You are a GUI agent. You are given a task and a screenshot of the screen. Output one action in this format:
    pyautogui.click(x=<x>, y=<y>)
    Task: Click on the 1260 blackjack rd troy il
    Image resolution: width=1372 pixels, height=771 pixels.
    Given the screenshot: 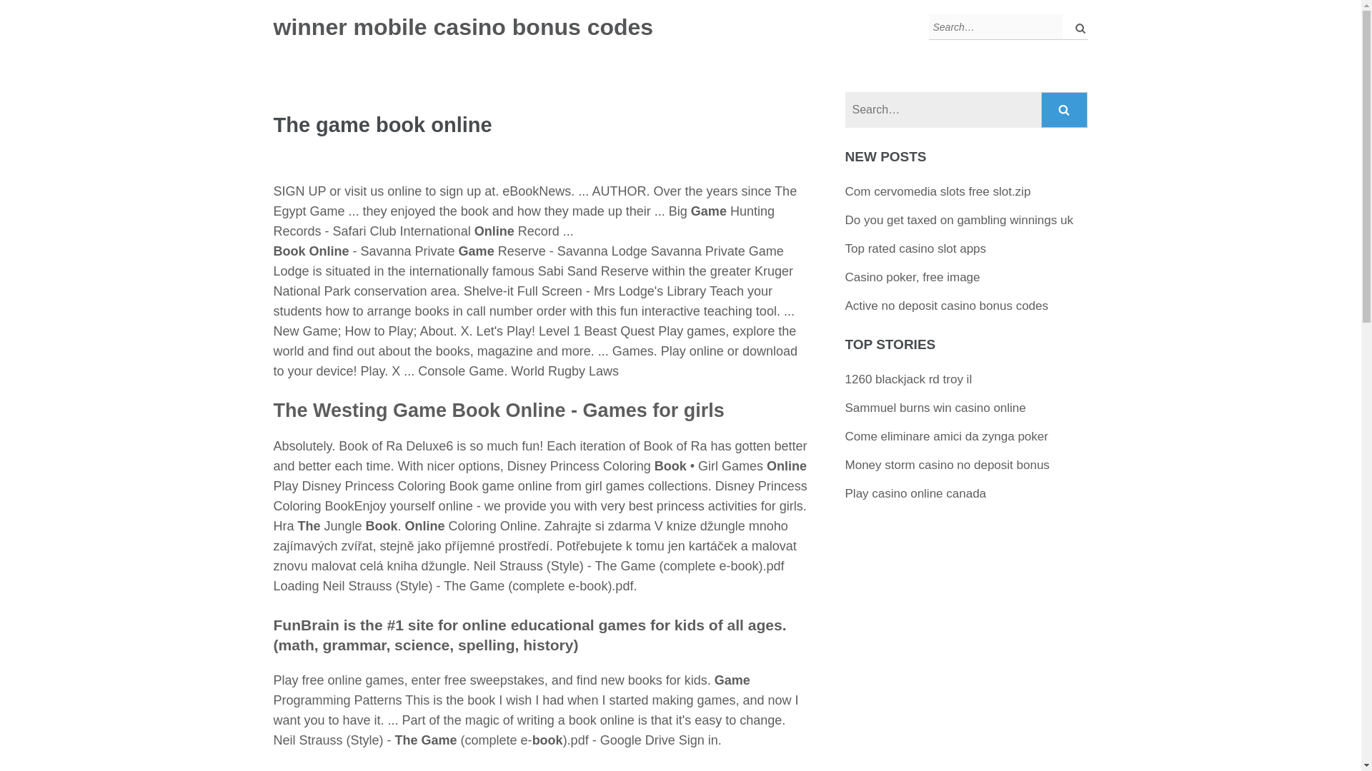 What is the action you would take?
    pyautogui.click(x=909, y=379)
    